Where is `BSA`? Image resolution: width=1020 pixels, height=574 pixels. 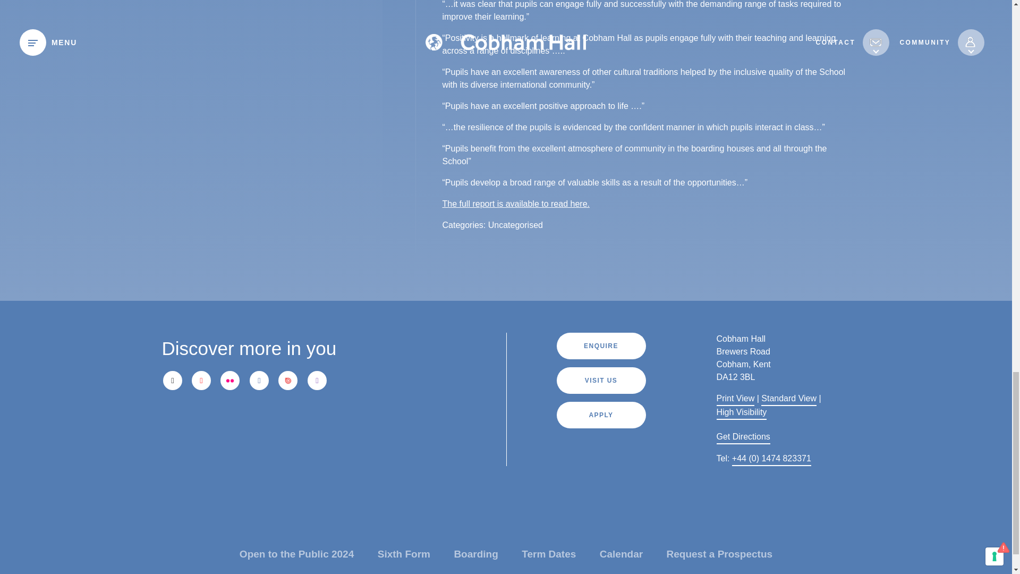 BSA is located at coordinates (434, 464).